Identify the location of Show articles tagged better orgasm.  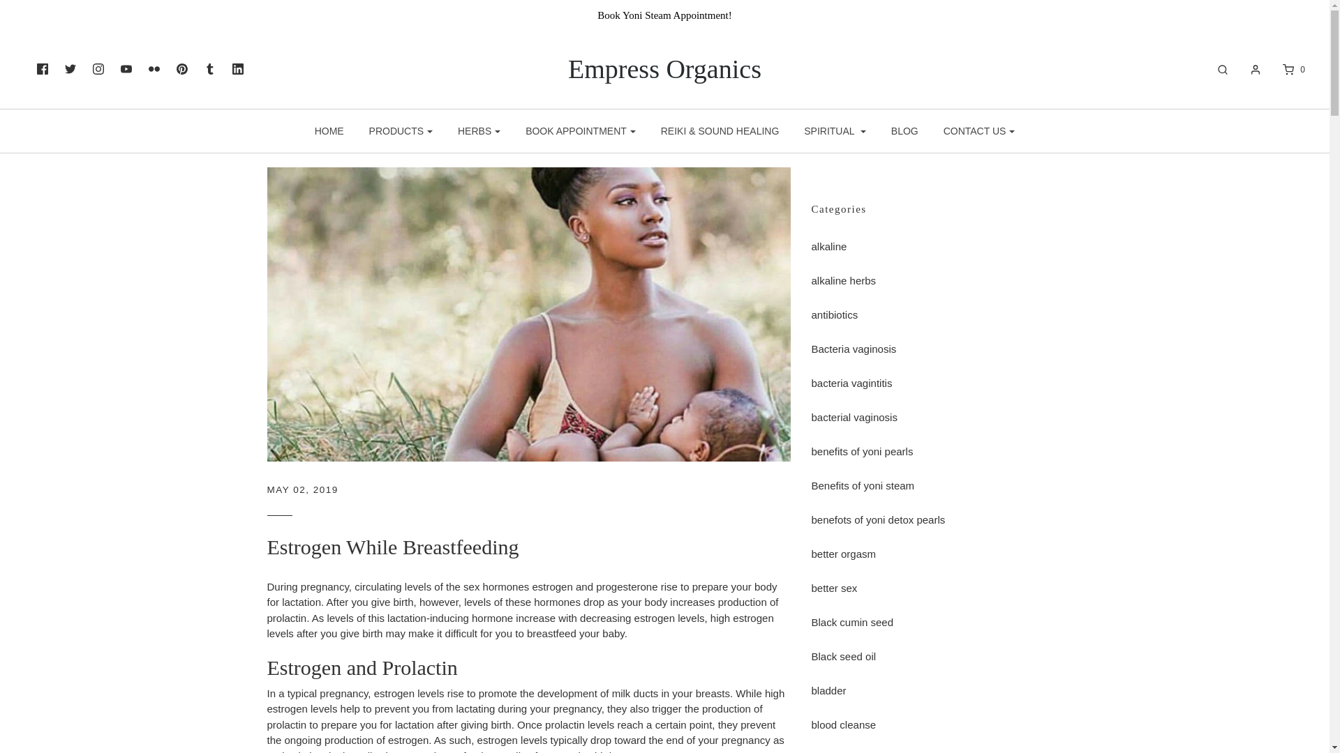
(843, 554).